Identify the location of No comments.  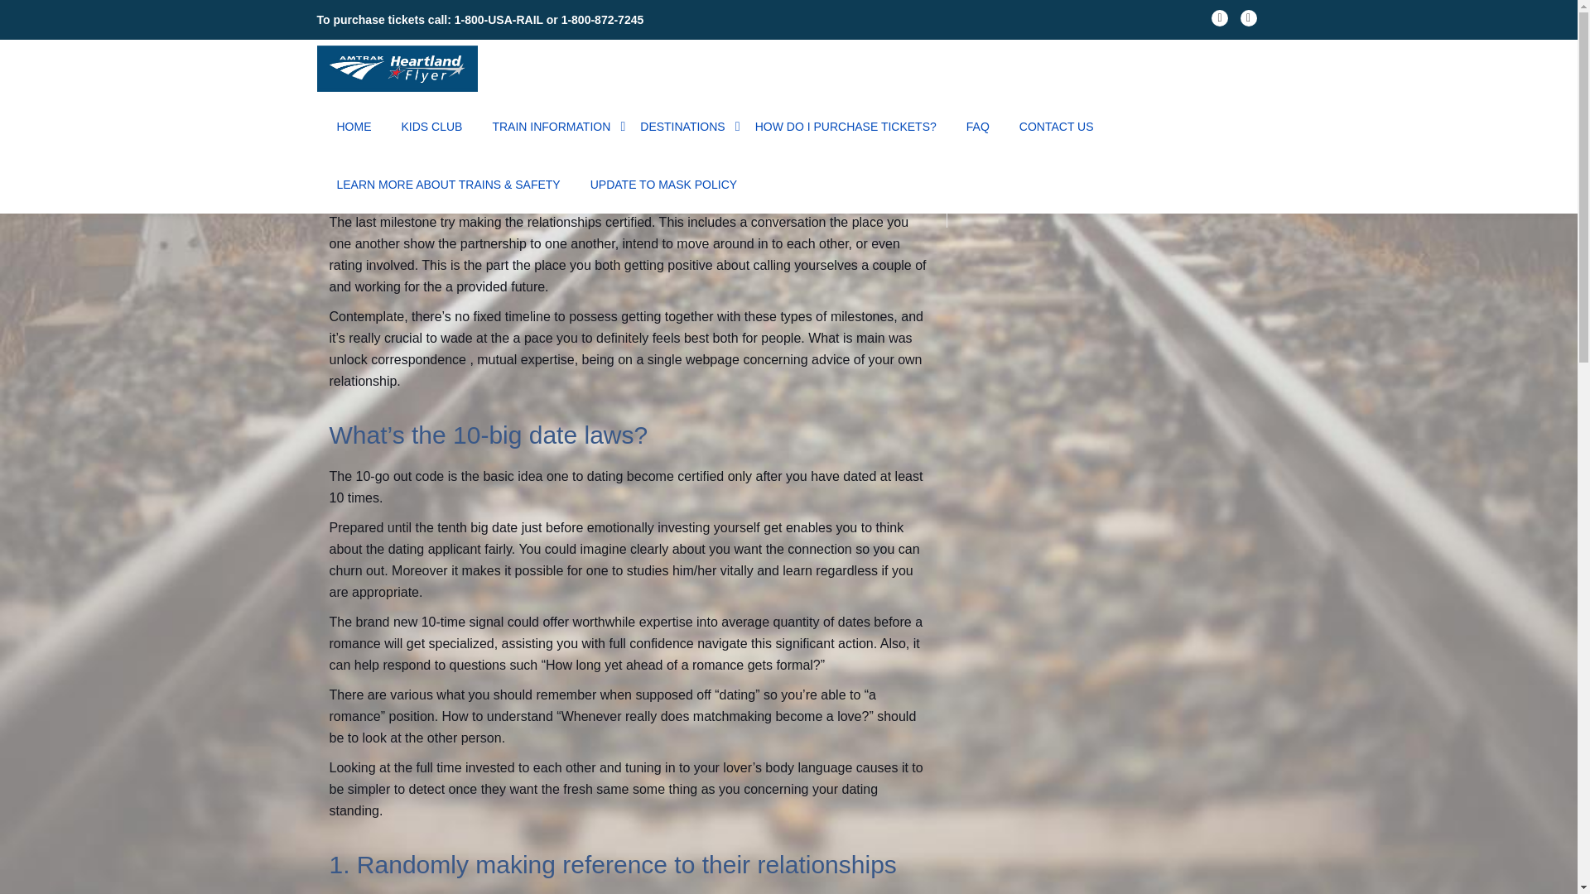
(873, 175).